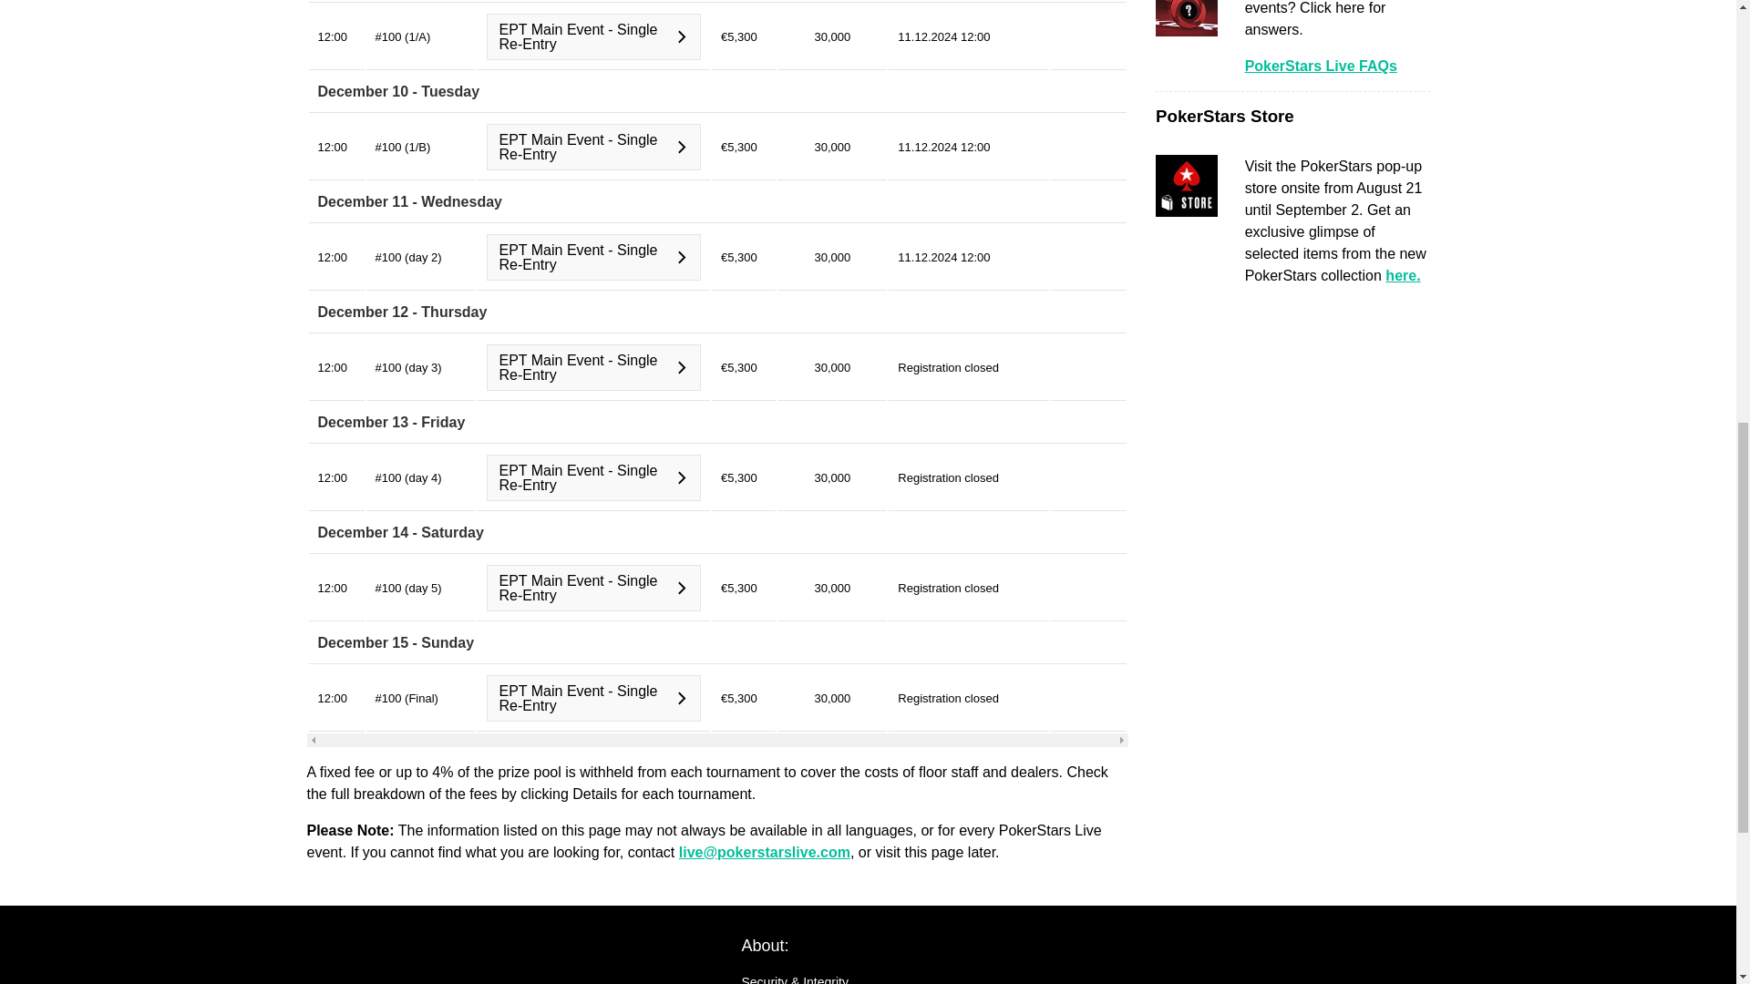  Describe the element at coordinates (594, 36) in the screenshot. I see `EPT Main Event - Single Re-Entry` at that location.